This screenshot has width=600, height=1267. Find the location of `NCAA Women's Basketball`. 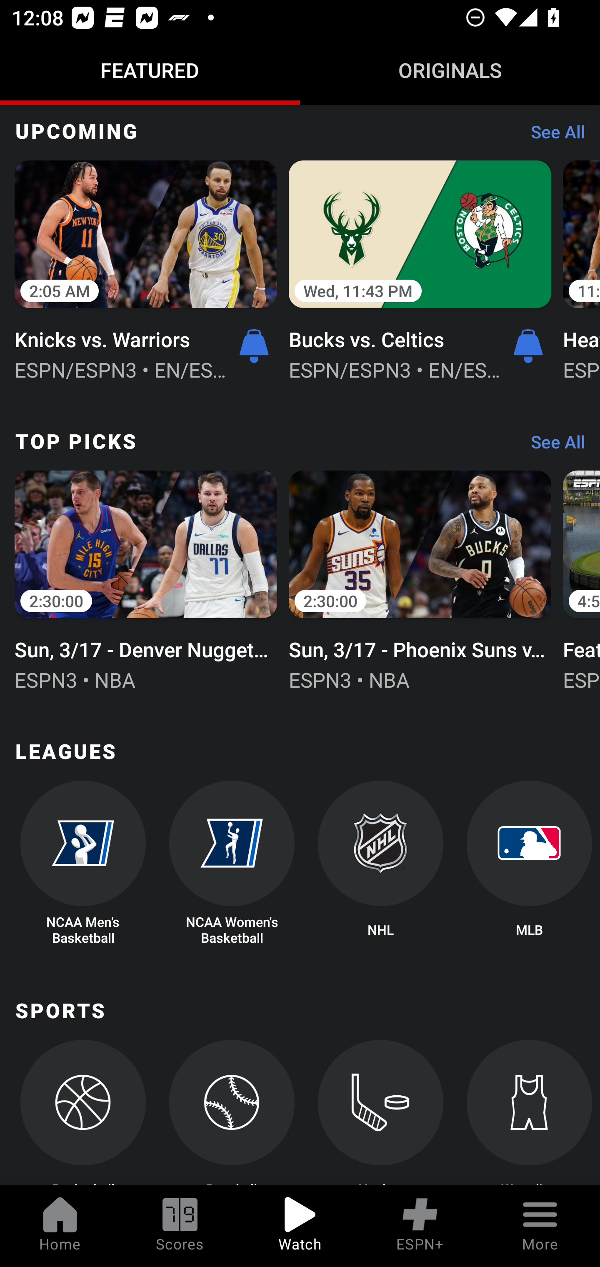

NCAA Women's Basketball is located at coordinates (232, 863).